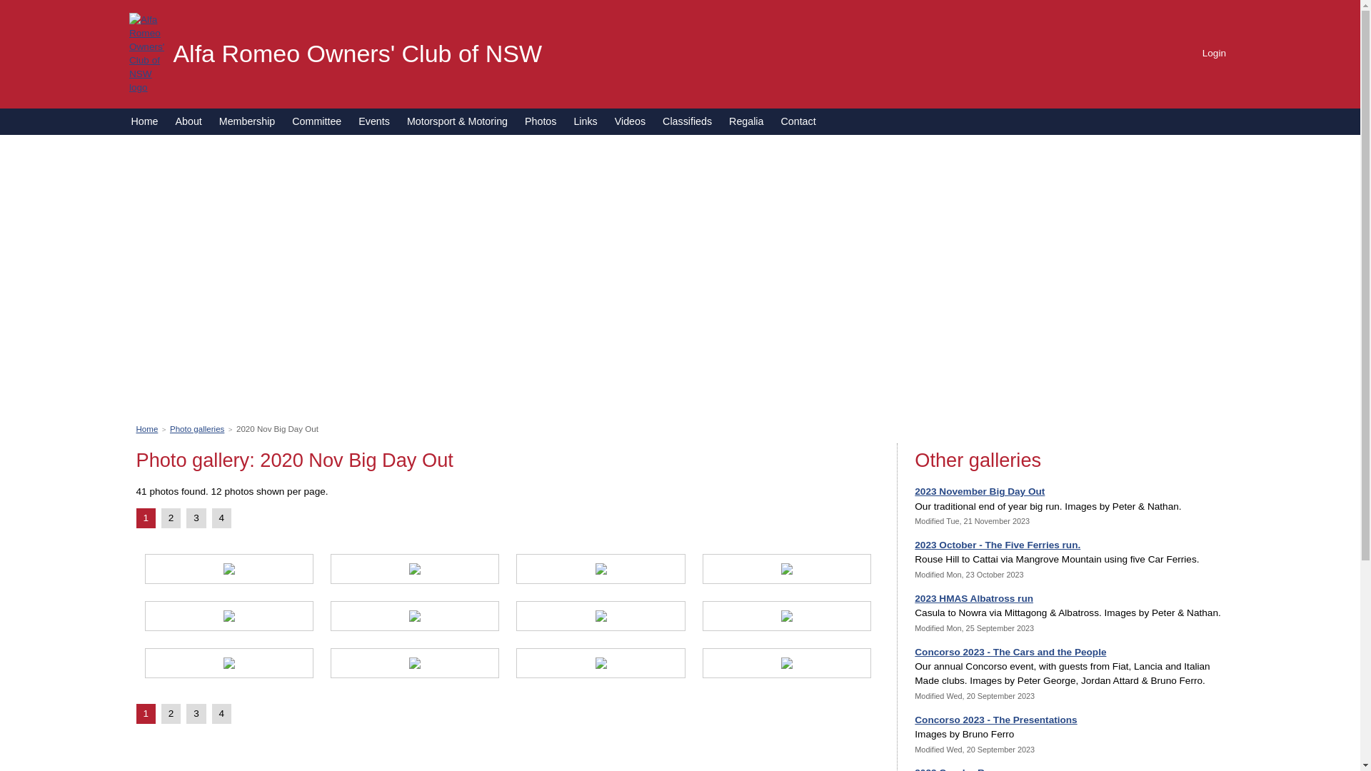 Image resolution: width=1371 pixels, height=771 pixels. Describe the element at coordinates (228, 663) in the screenshot. I see `Photo 9` at that location.